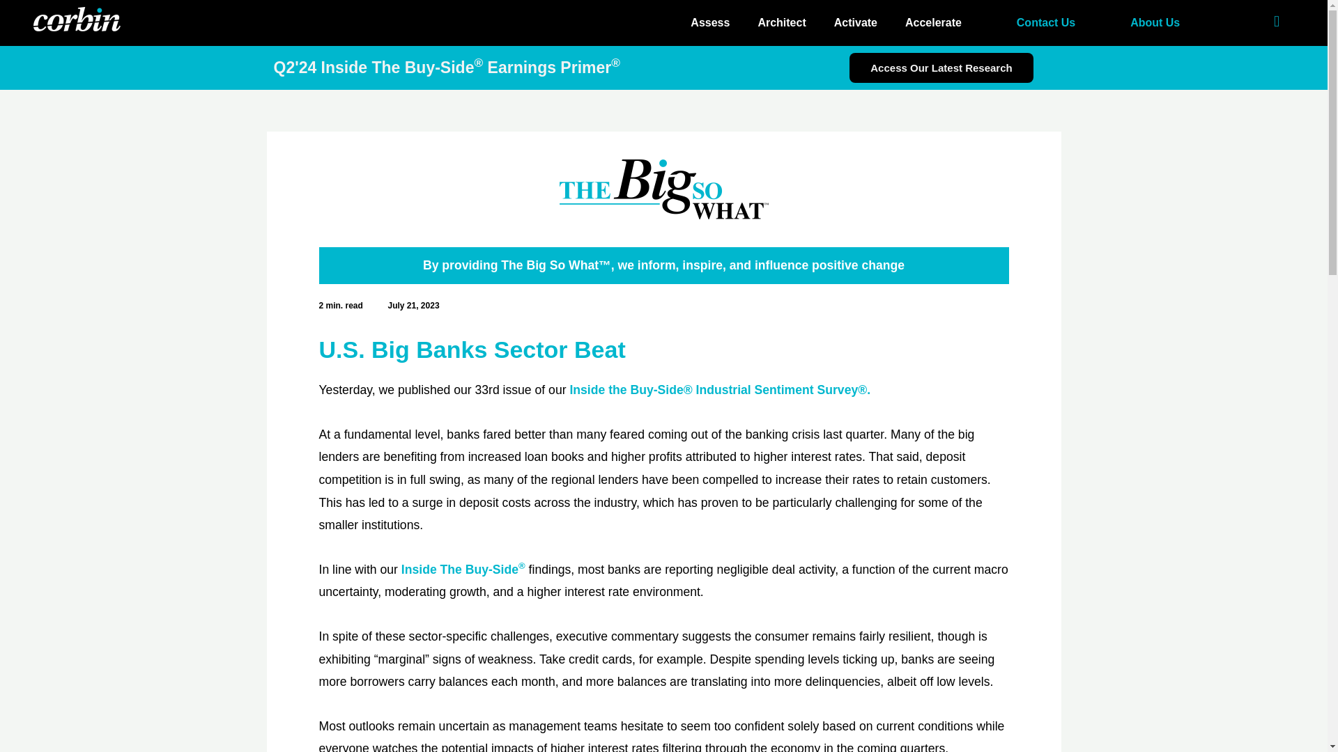 This screenshot has width=1338, height=752. I want to click on Corbin-Advisors-RGB-white, so click(77, 19).